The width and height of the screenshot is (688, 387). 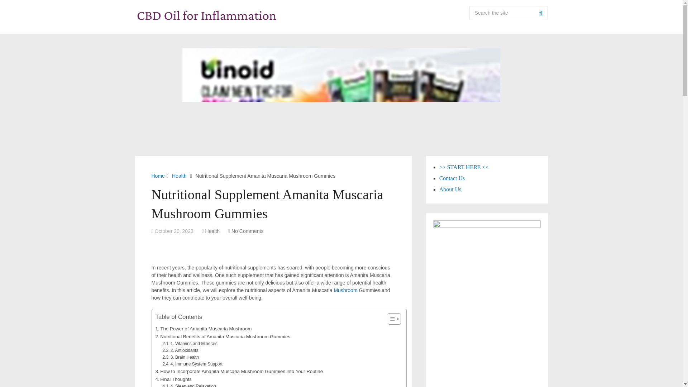 I want to click on No Comments, so click(x=247, y=231).